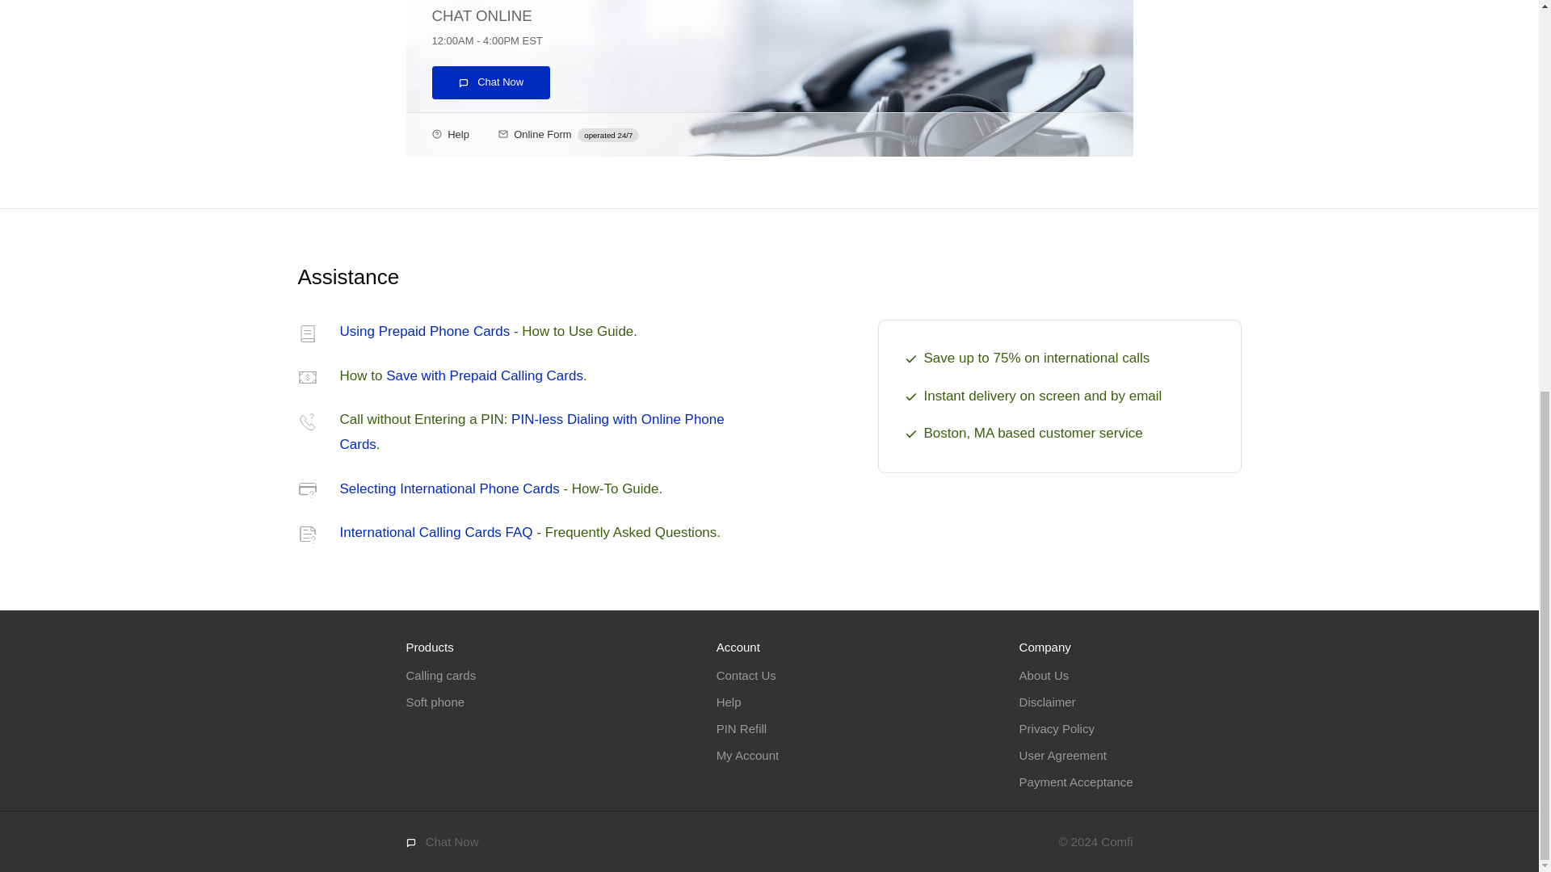 This screenshot has height=872, width=1551. I want to click on Selecting International Phone Cards, so click(449, 488).